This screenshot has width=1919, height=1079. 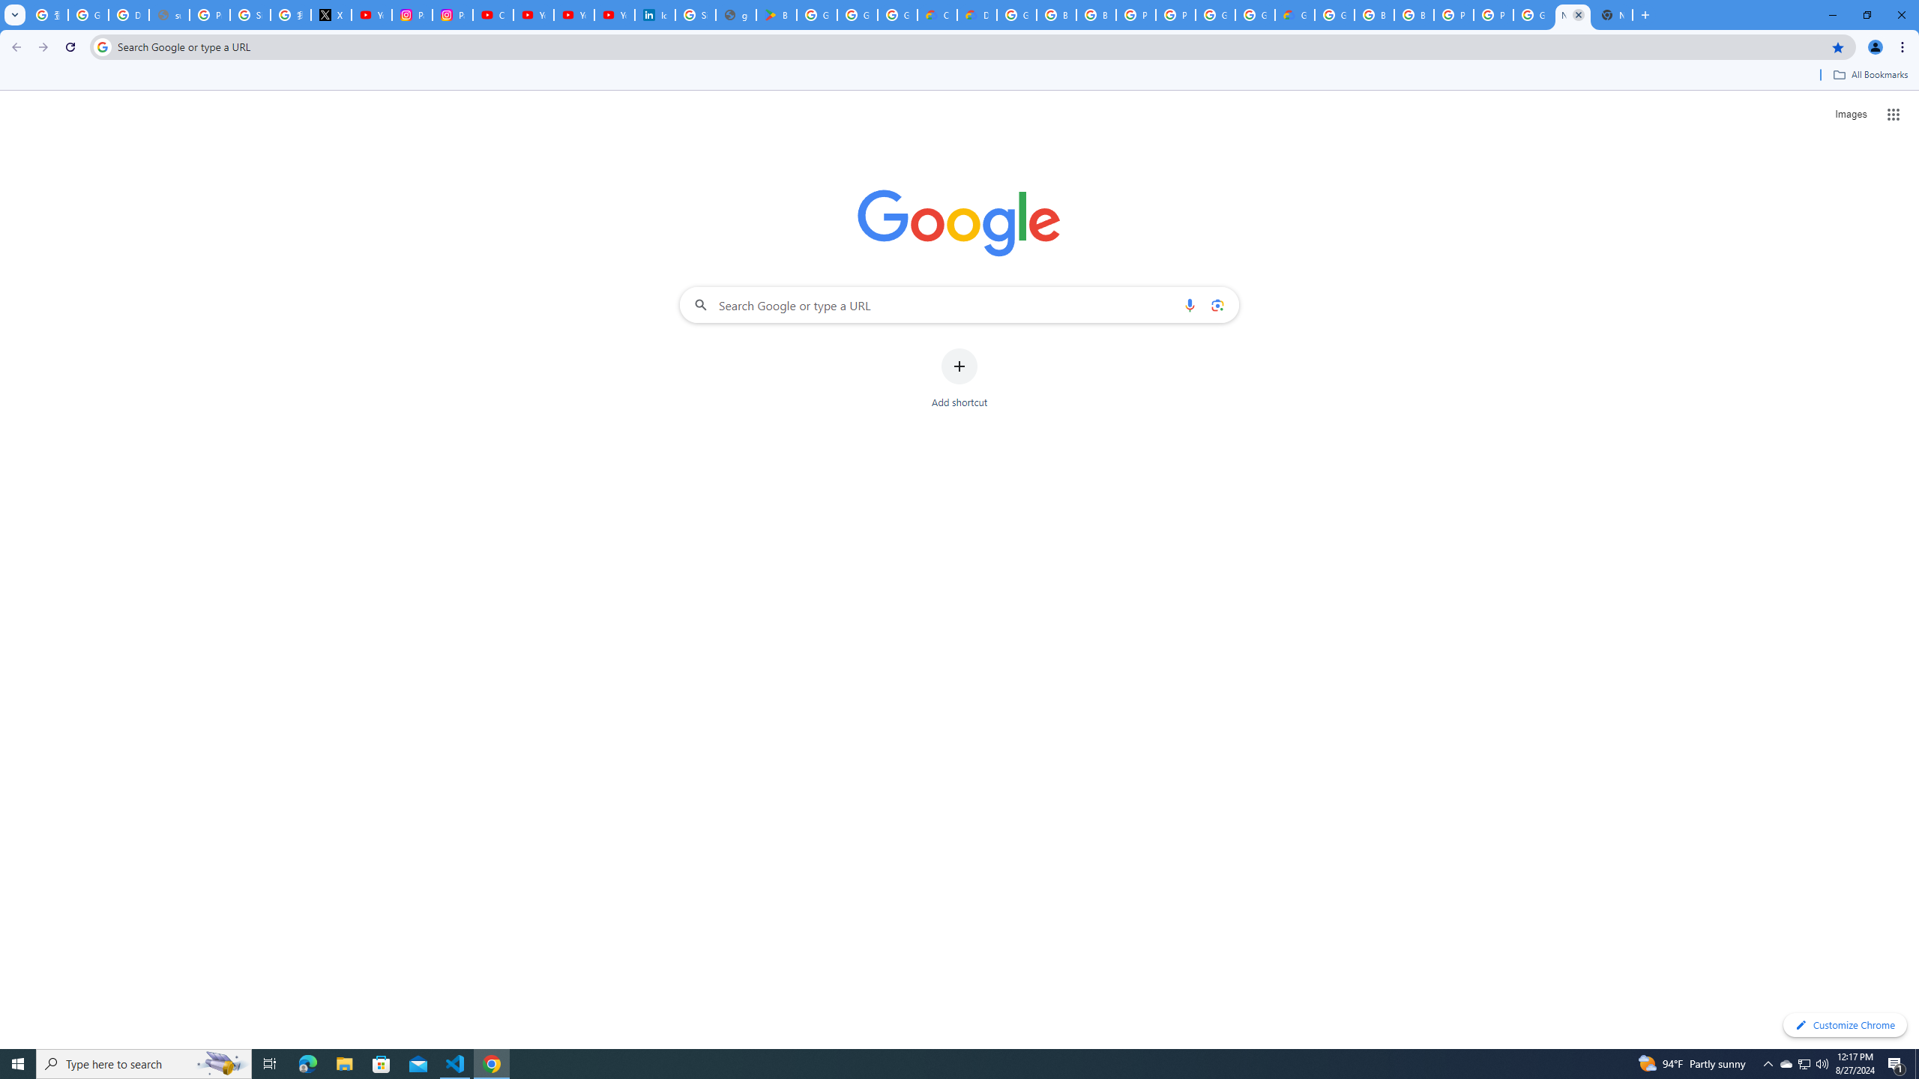 I want to click on YouTube Culture & Trends - YouTube Top 10, 2021, so click(x=573, y=15).